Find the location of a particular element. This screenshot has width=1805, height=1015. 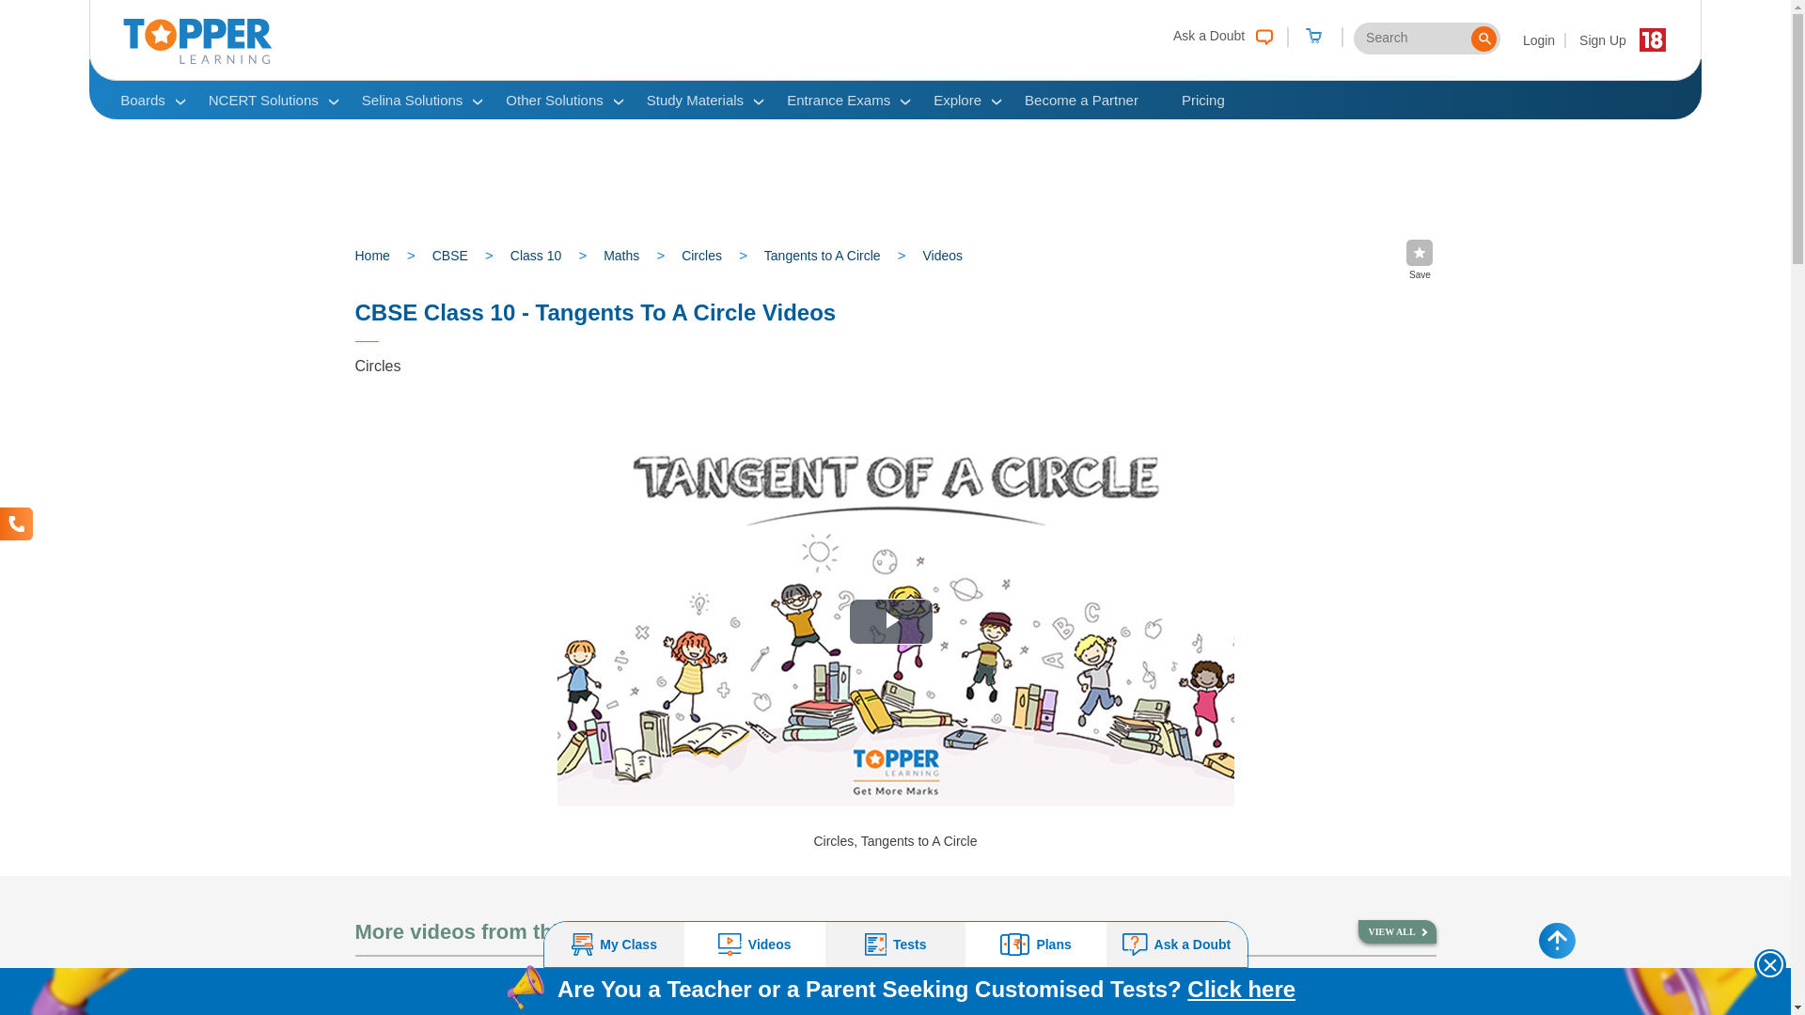

TopperLearning is located at coordinates (197, 59).